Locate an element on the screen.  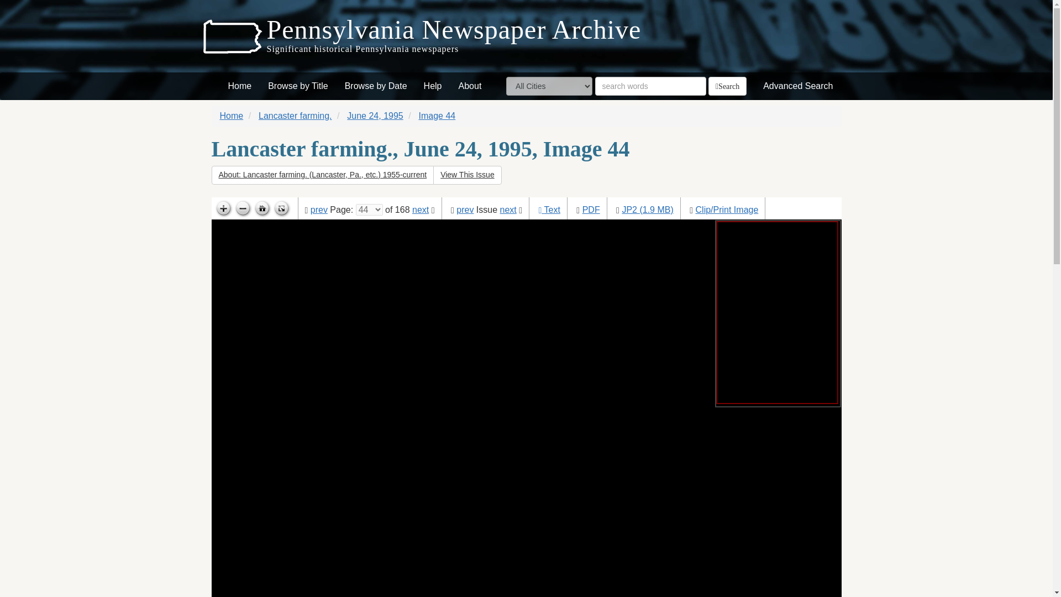
prev is located at coordinates (464, 210).